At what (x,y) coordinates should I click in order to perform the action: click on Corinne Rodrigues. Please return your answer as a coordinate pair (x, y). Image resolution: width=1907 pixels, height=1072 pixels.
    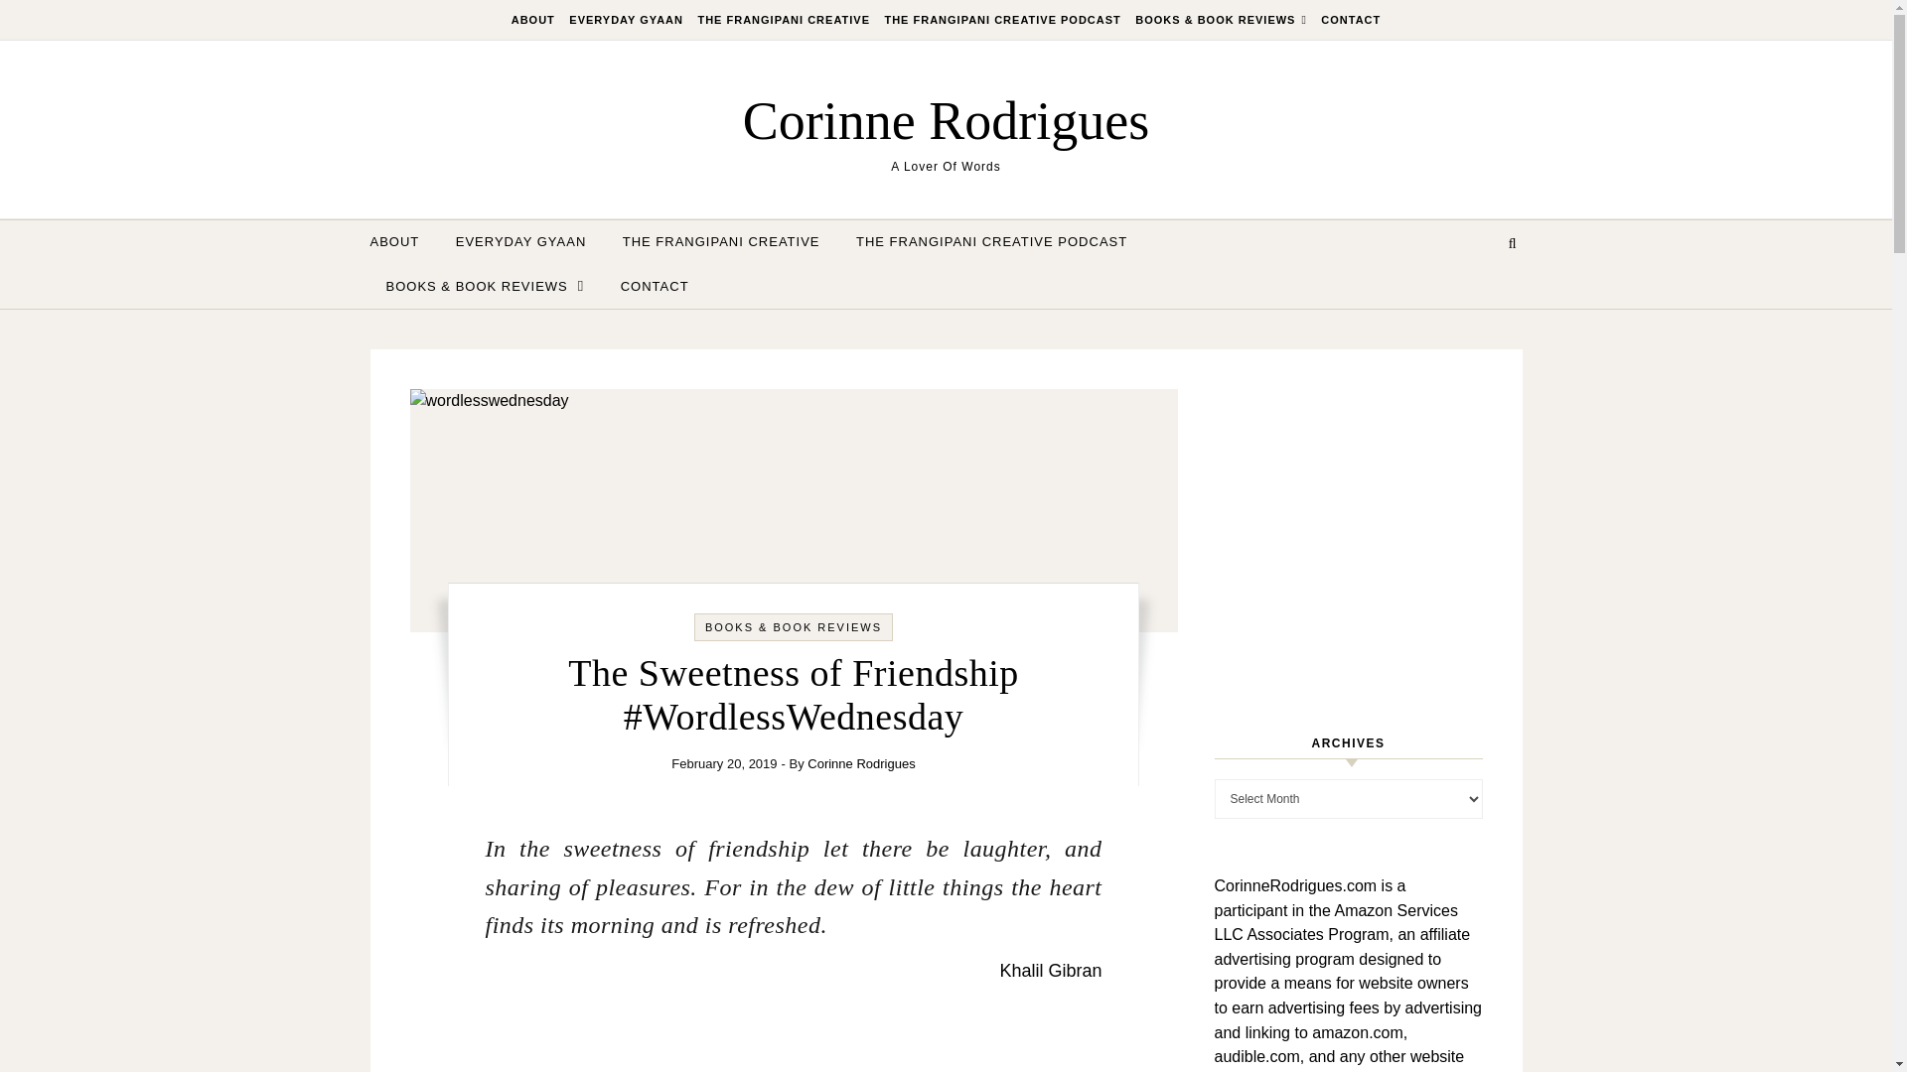
    Looking at the image, I should click on (860, 763).